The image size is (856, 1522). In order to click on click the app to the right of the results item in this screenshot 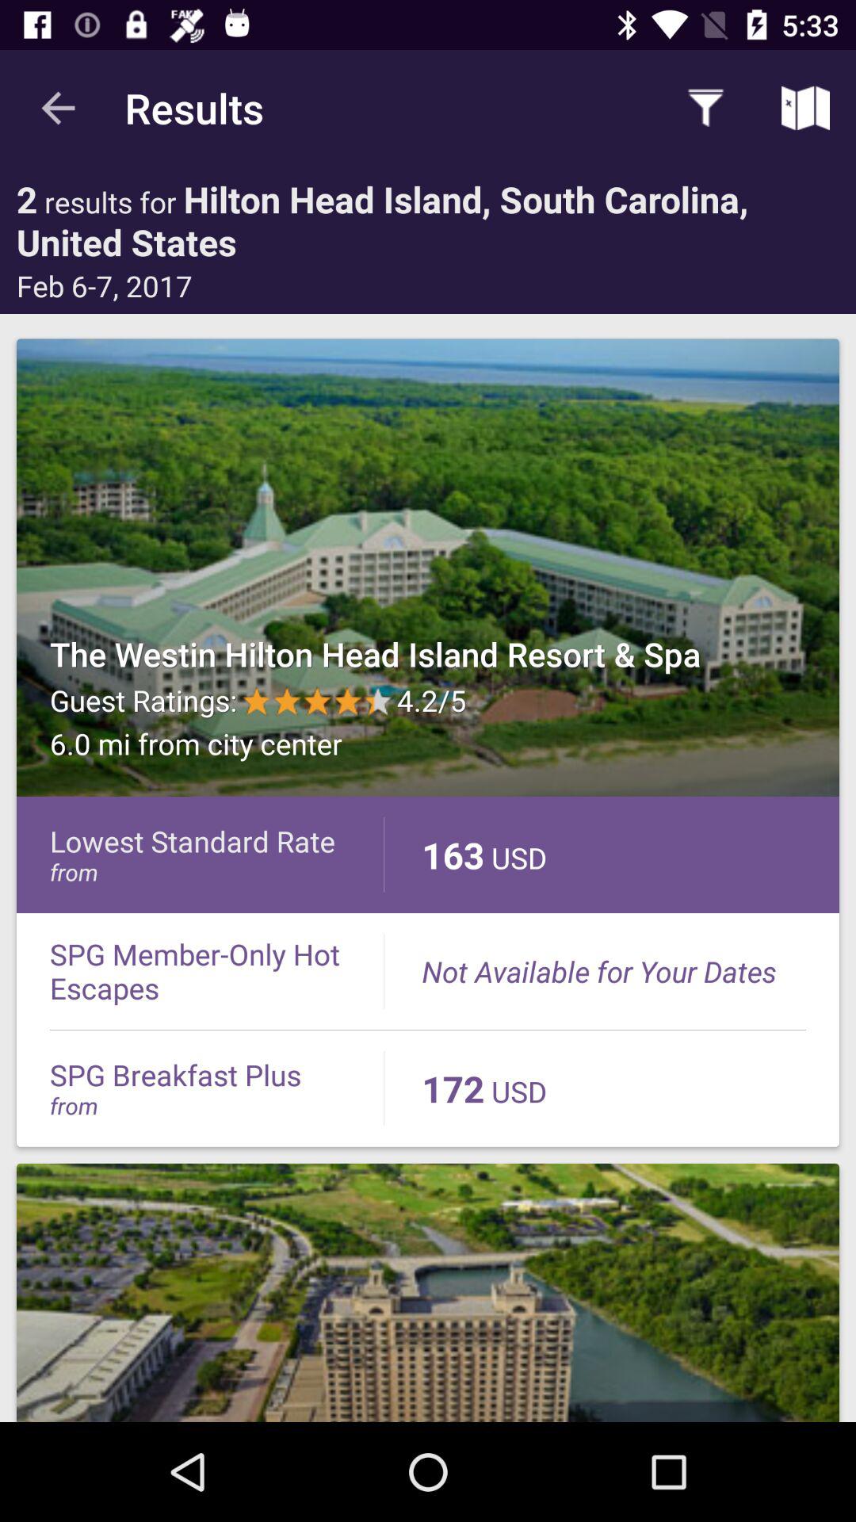, I will do `click(705, 108)`.